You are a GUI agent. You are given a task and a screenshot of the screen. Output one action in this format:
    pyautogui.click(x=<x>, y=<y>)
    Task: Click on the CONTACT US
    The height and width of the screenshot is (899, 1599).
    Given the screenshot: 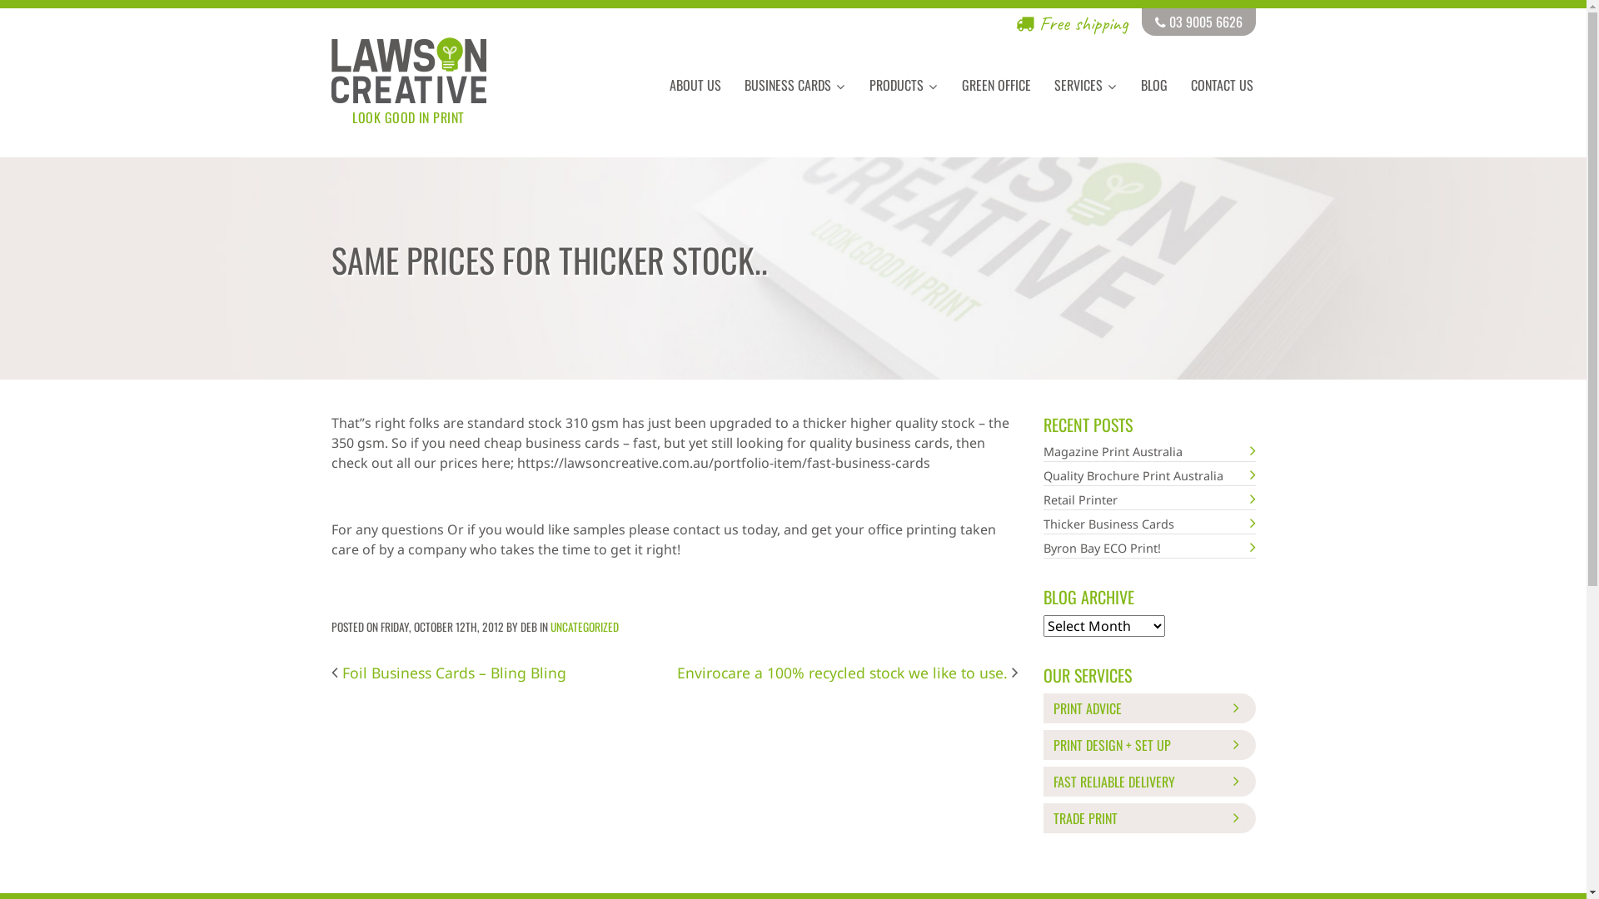 What is the action you would take?
    pyautogui.click(x=1223, y=85)
    